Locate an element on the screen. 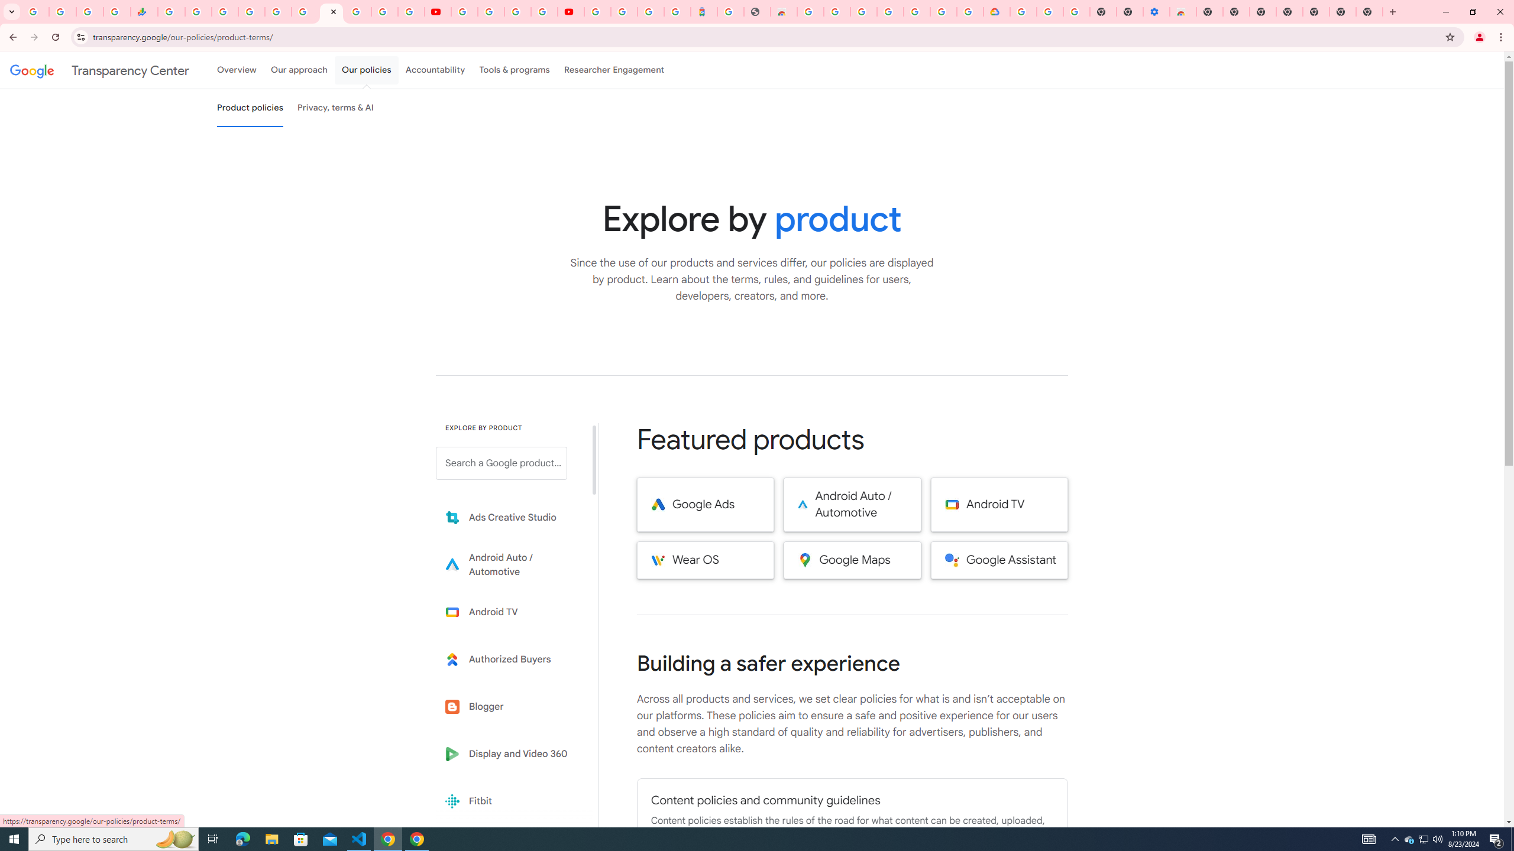 The width and height of the screenshot is (1514, 851). Search a Google product from below list. is located at coordinates (501, 463).